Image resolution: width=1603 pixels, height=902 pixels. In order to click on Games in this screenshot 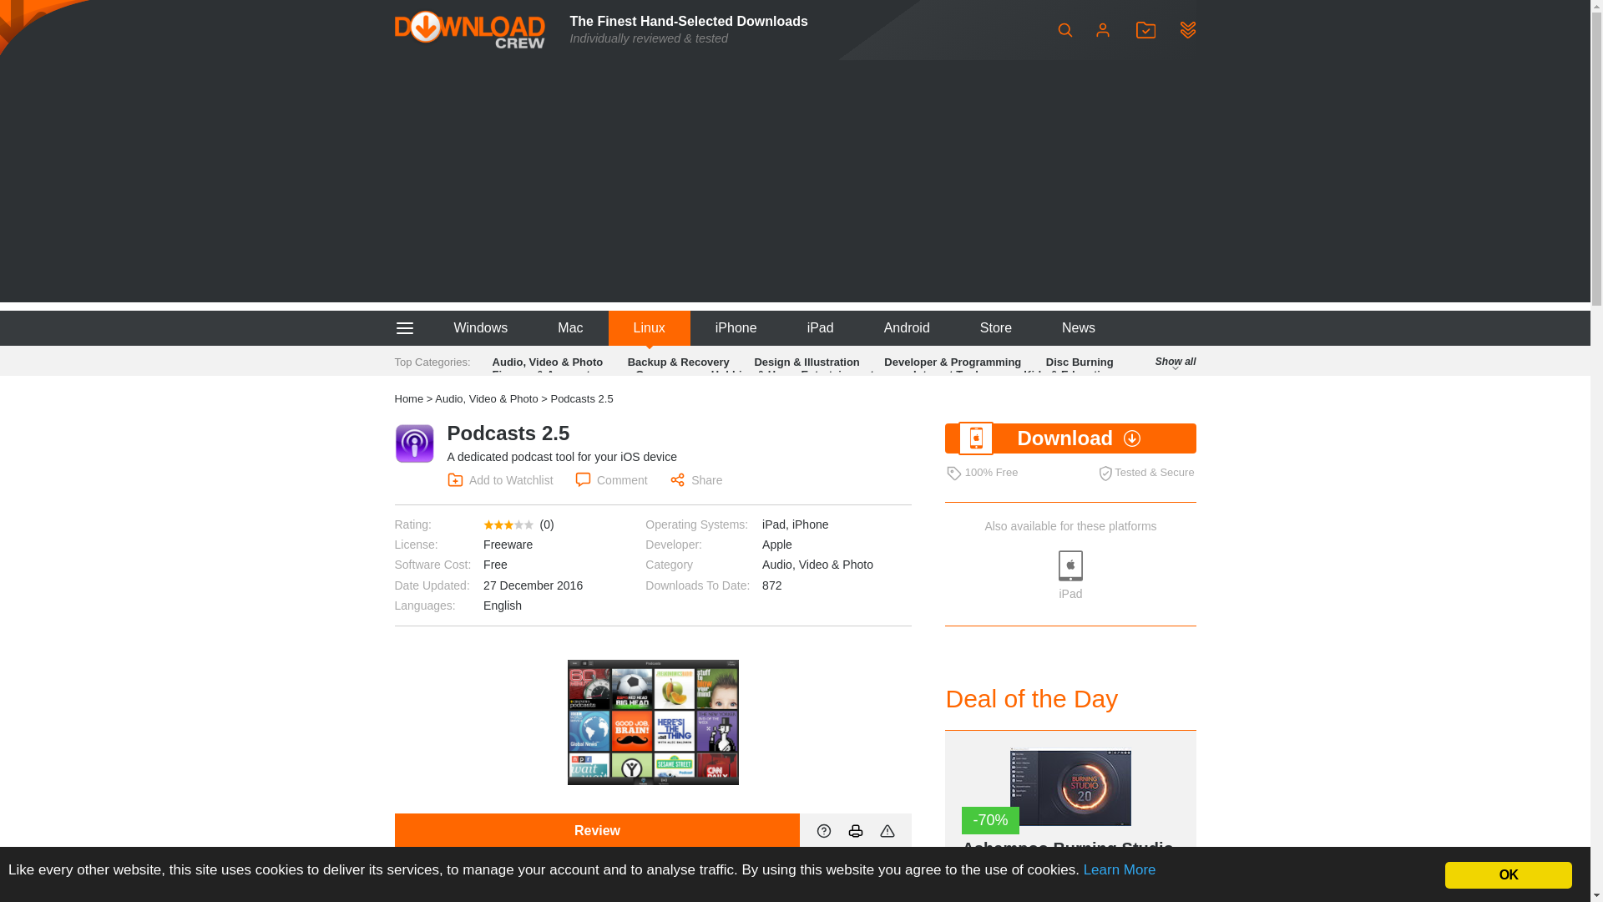, I will do `click(653, 374)`.